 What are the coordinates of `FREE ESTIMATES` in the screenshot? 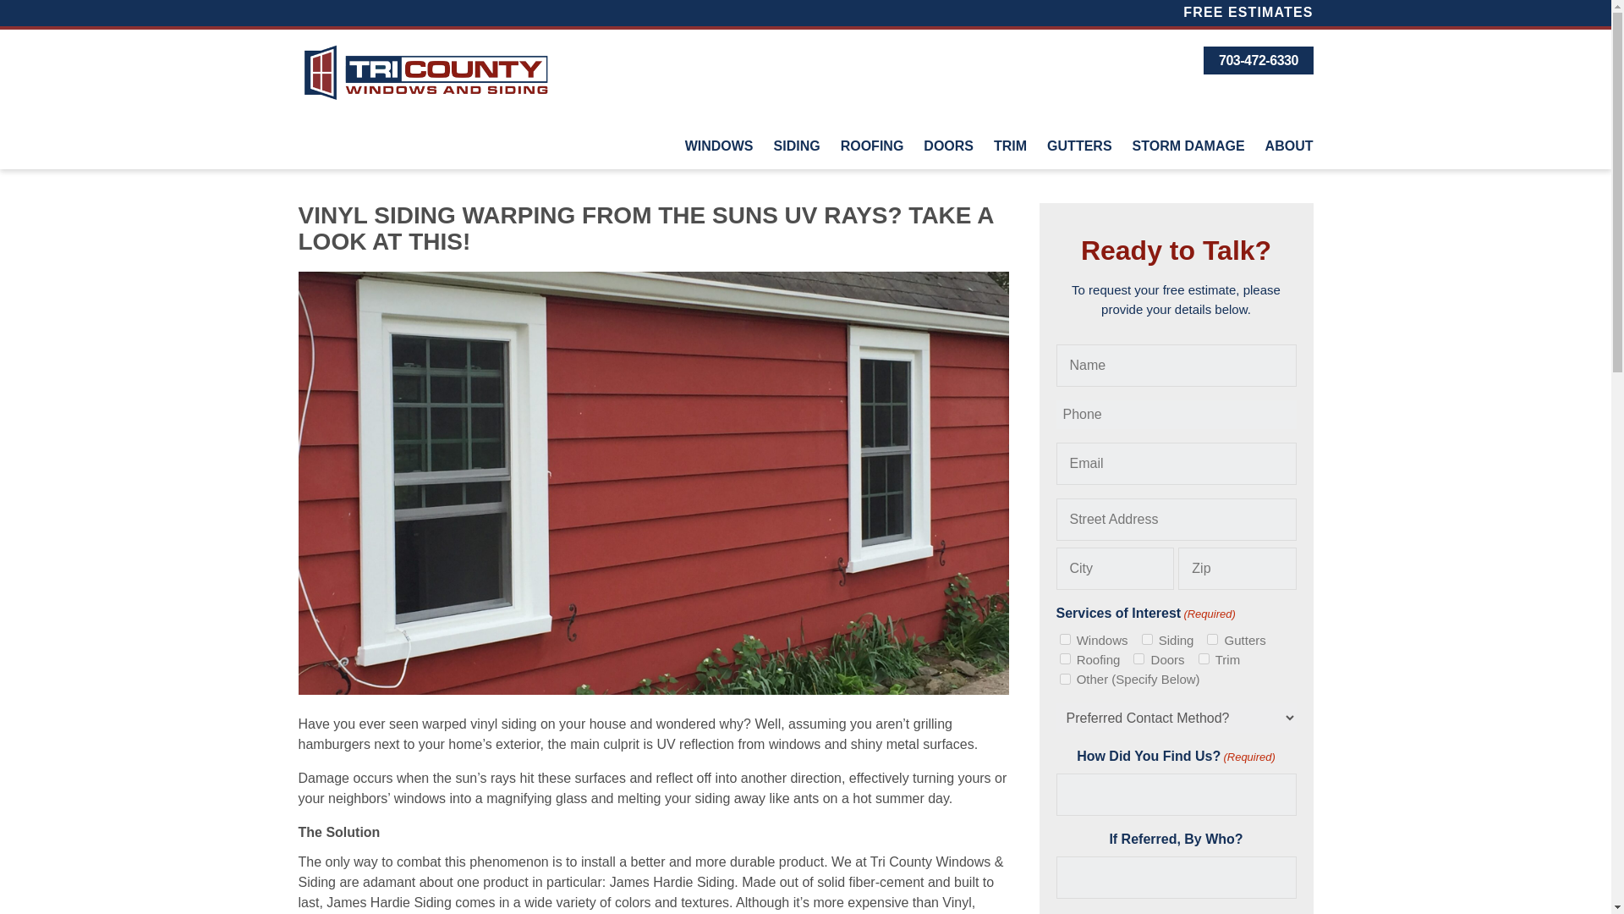 It's located at (1243, 12).